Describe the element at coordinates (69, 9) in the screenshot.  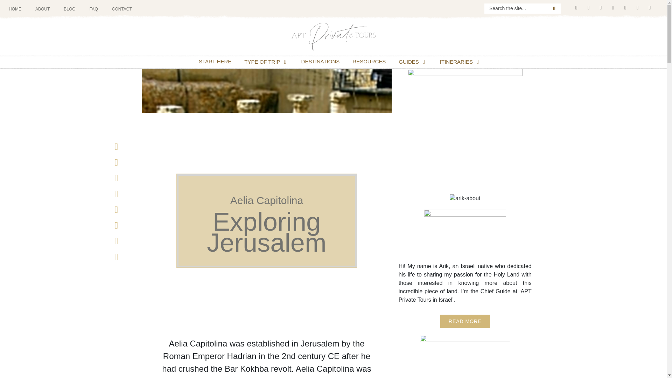
I see `BLOG` at that location.